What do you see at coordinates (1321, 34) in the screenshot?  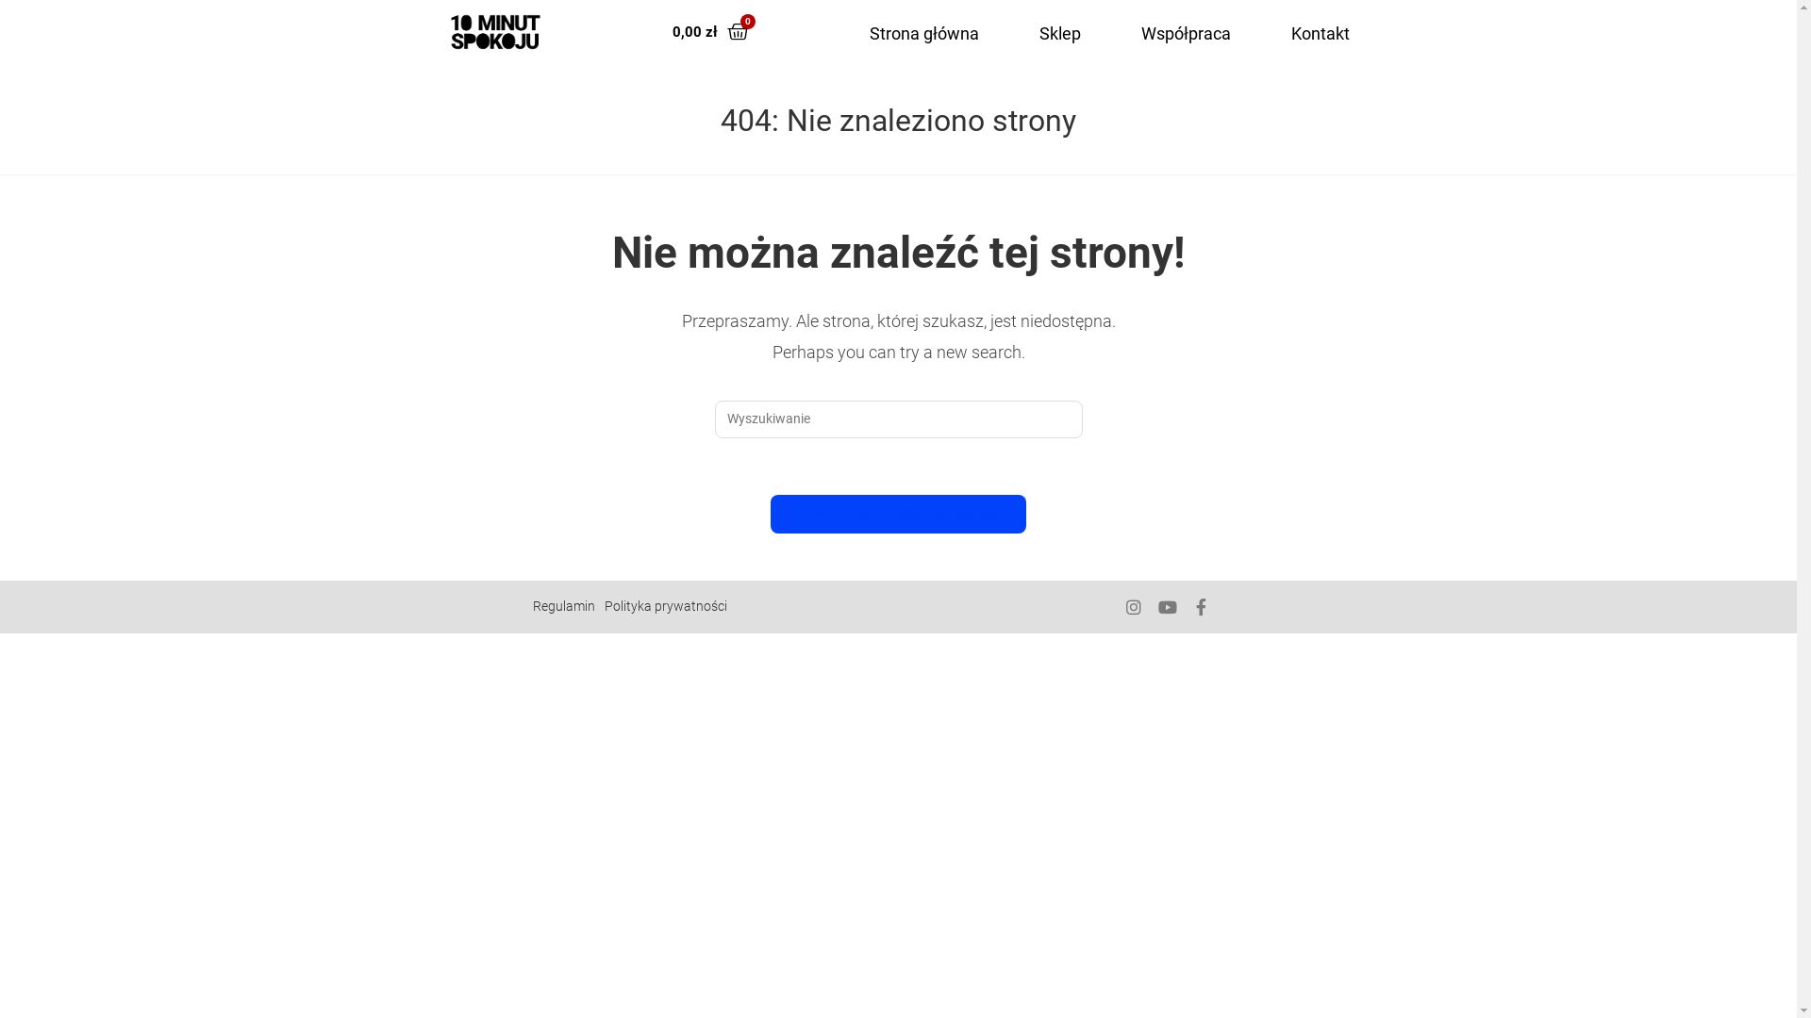 I see `Kontakt` at bounding box center [1321, 34].